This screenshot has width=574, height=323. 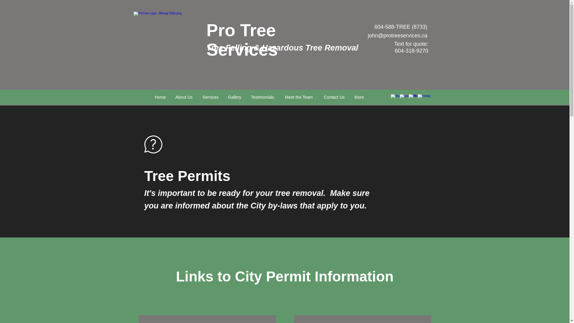 I want to click on Contact Us, so click(x=334, y=97).